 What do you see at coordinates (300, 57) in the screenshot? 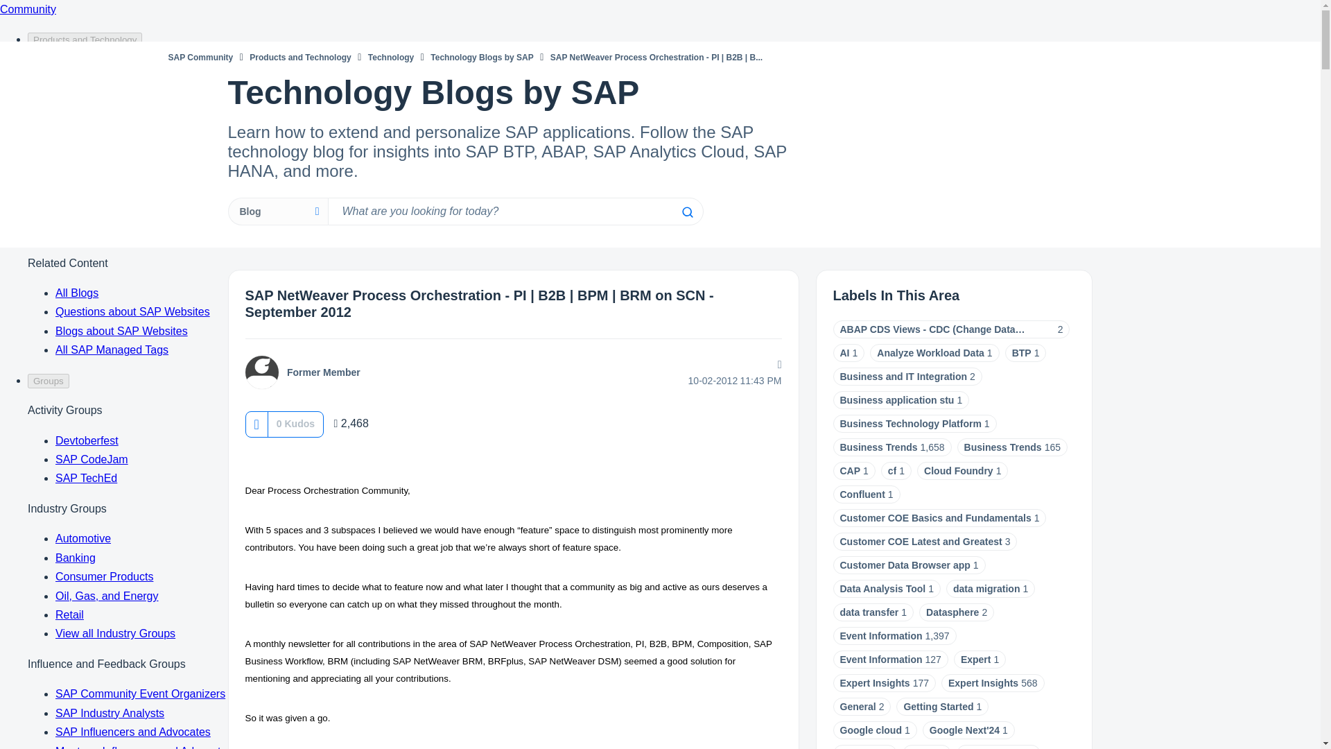
I see `Products and Technology` at bounding box center [300, 57].